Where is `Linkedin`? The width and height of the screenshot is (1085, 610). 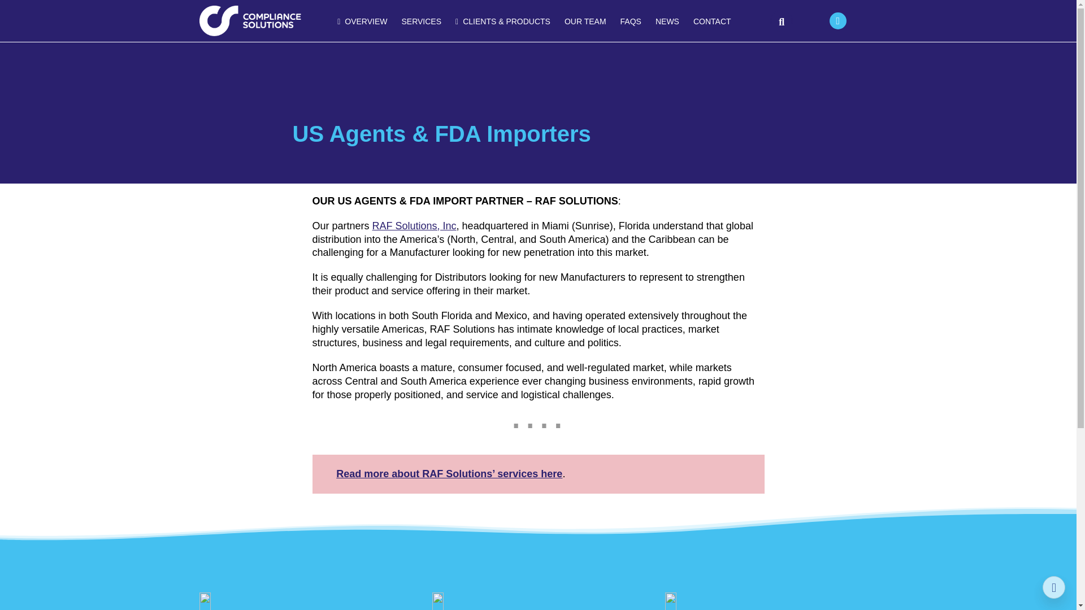
Linkedin is located at coordinates (837, 20).